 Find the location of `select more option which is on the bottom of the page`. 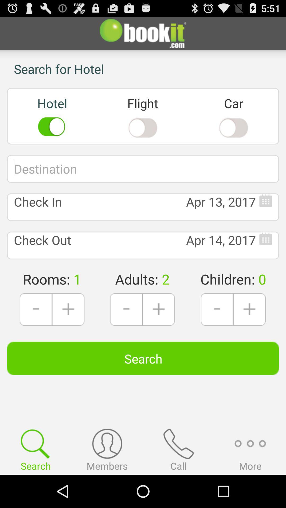

select more option which is on the bottom of the page is located at coordinates (250, 450).